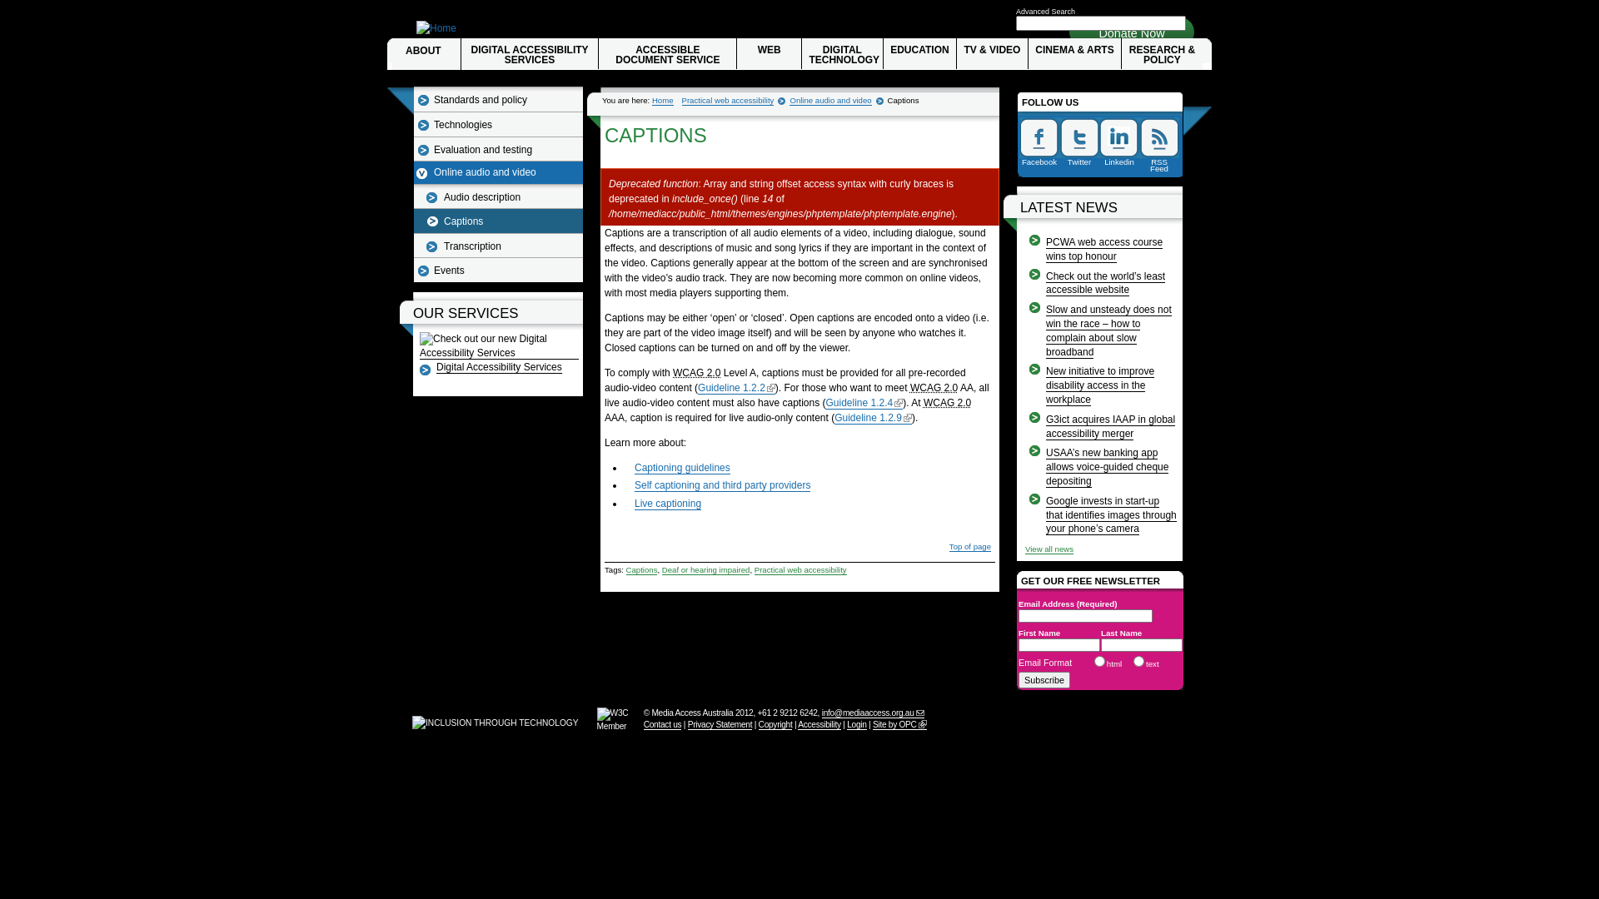  What do you see at coordinates (1074, 53) in the screenshot?
I see `CINEMA & ARTS` at bounding box center [1074, 53].